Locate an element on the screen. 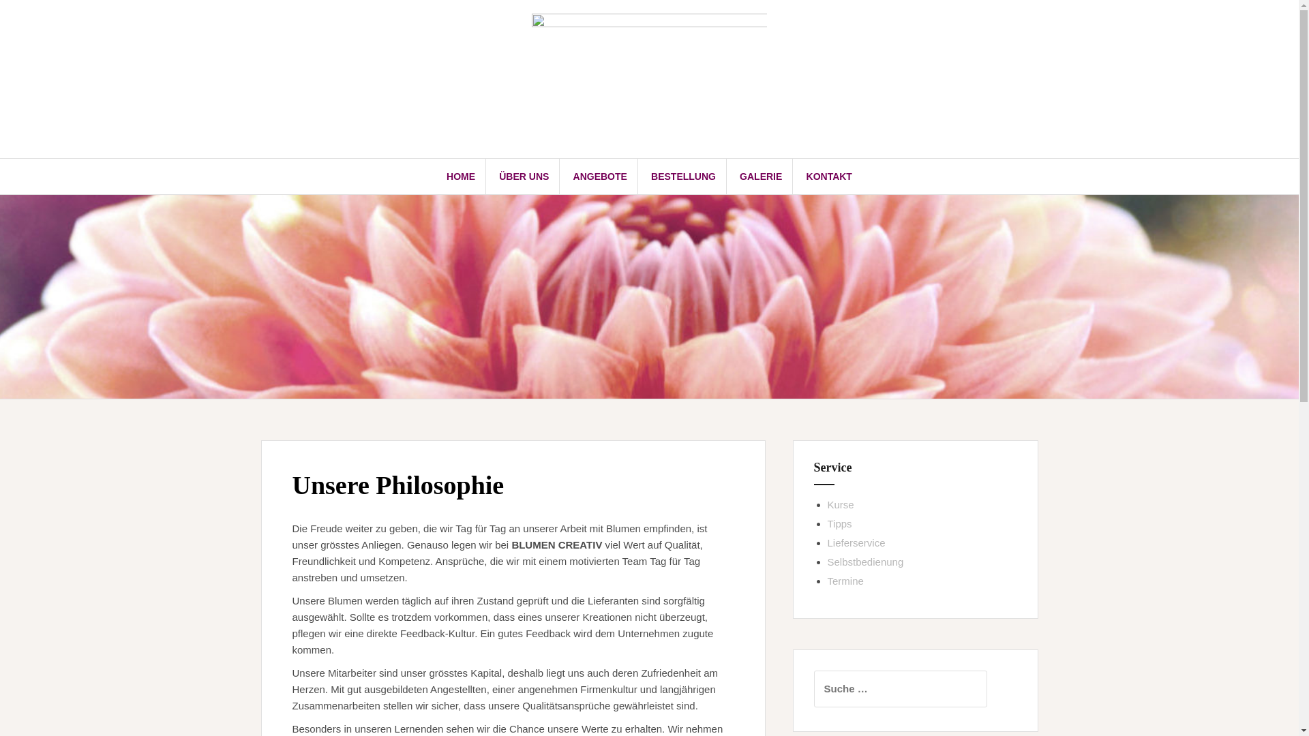  HOME is located at coordinates (461, 177).